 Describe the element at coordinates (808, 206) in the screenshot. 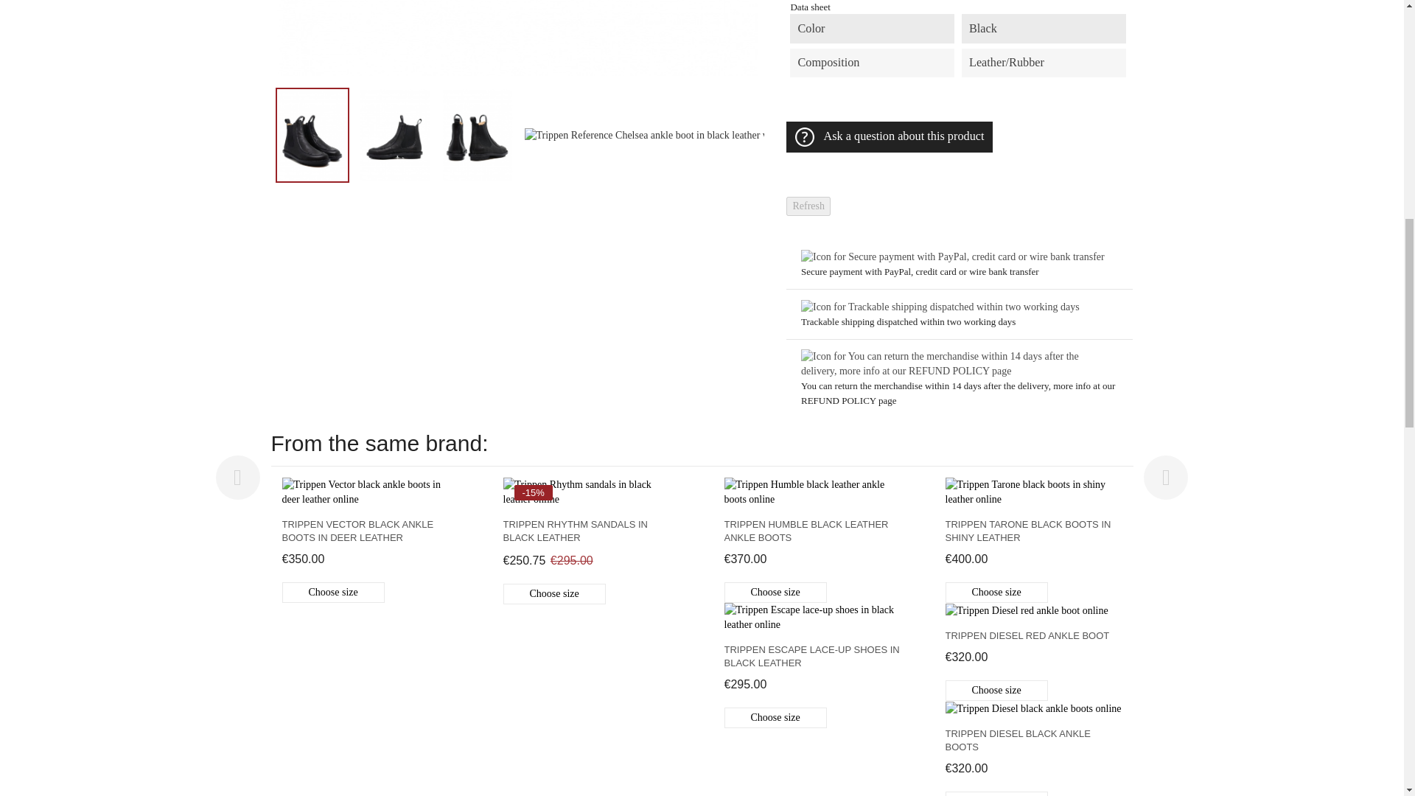

I see `Refresh` at that location.